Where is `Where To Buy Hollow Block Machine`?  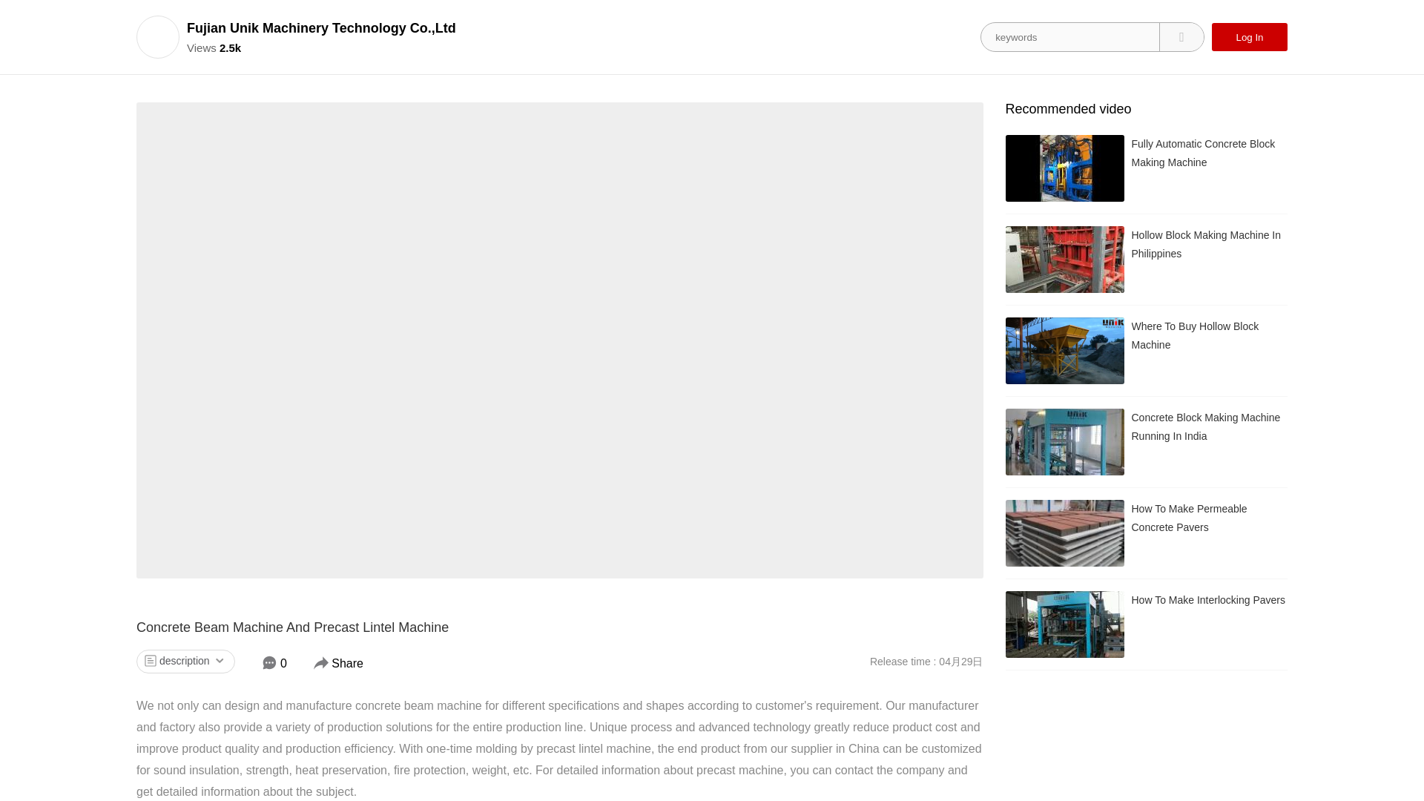
Where To Buy Hollow Block Machine is located at coordinates (1147, 350).